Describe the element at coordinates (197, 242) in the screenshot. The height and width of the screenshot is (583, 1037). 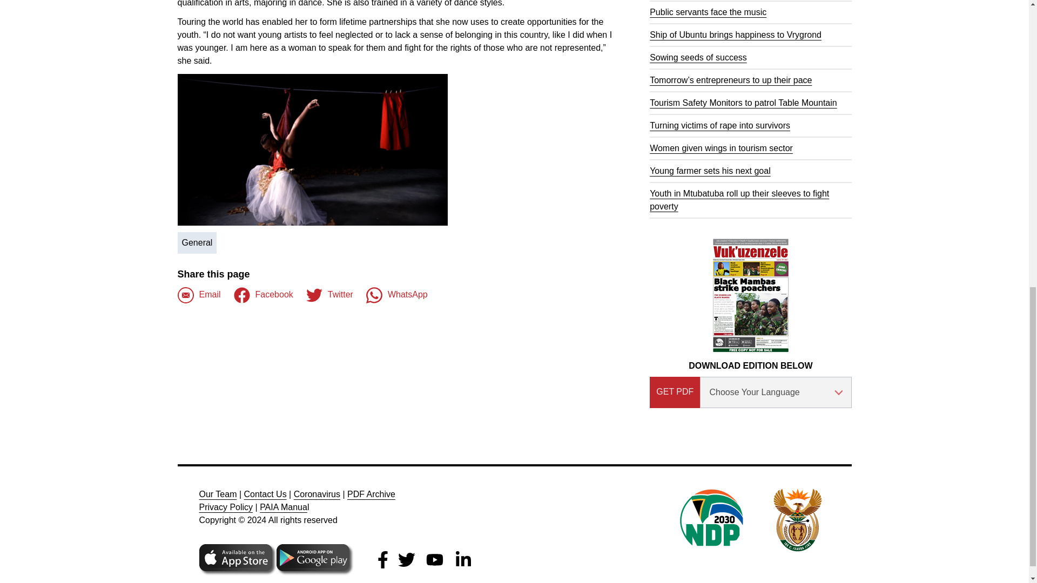
I see `General` at that location.